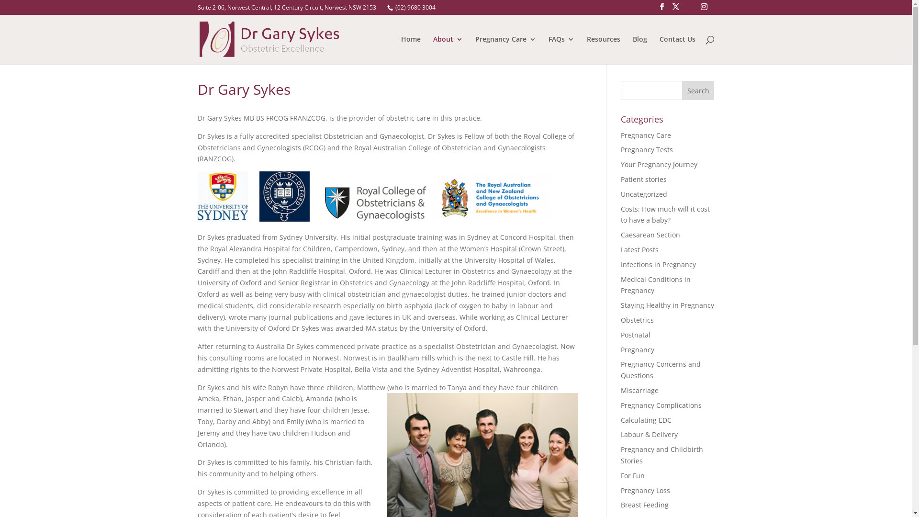 Image resolution: width=919 pixels, height=517 pixels. I want to click on Obstetrics, so click(638, 320).